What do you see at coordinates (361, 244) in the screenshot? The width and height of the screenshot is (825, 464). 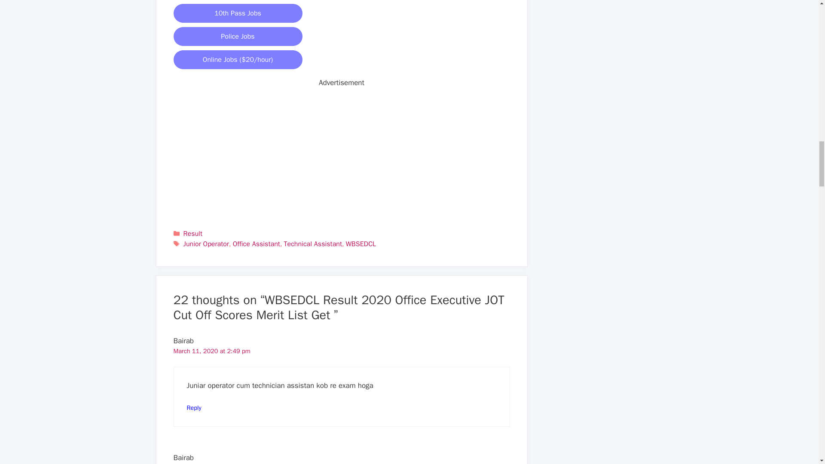 I see `WBSEDCL` at bounding box center [361, 244].